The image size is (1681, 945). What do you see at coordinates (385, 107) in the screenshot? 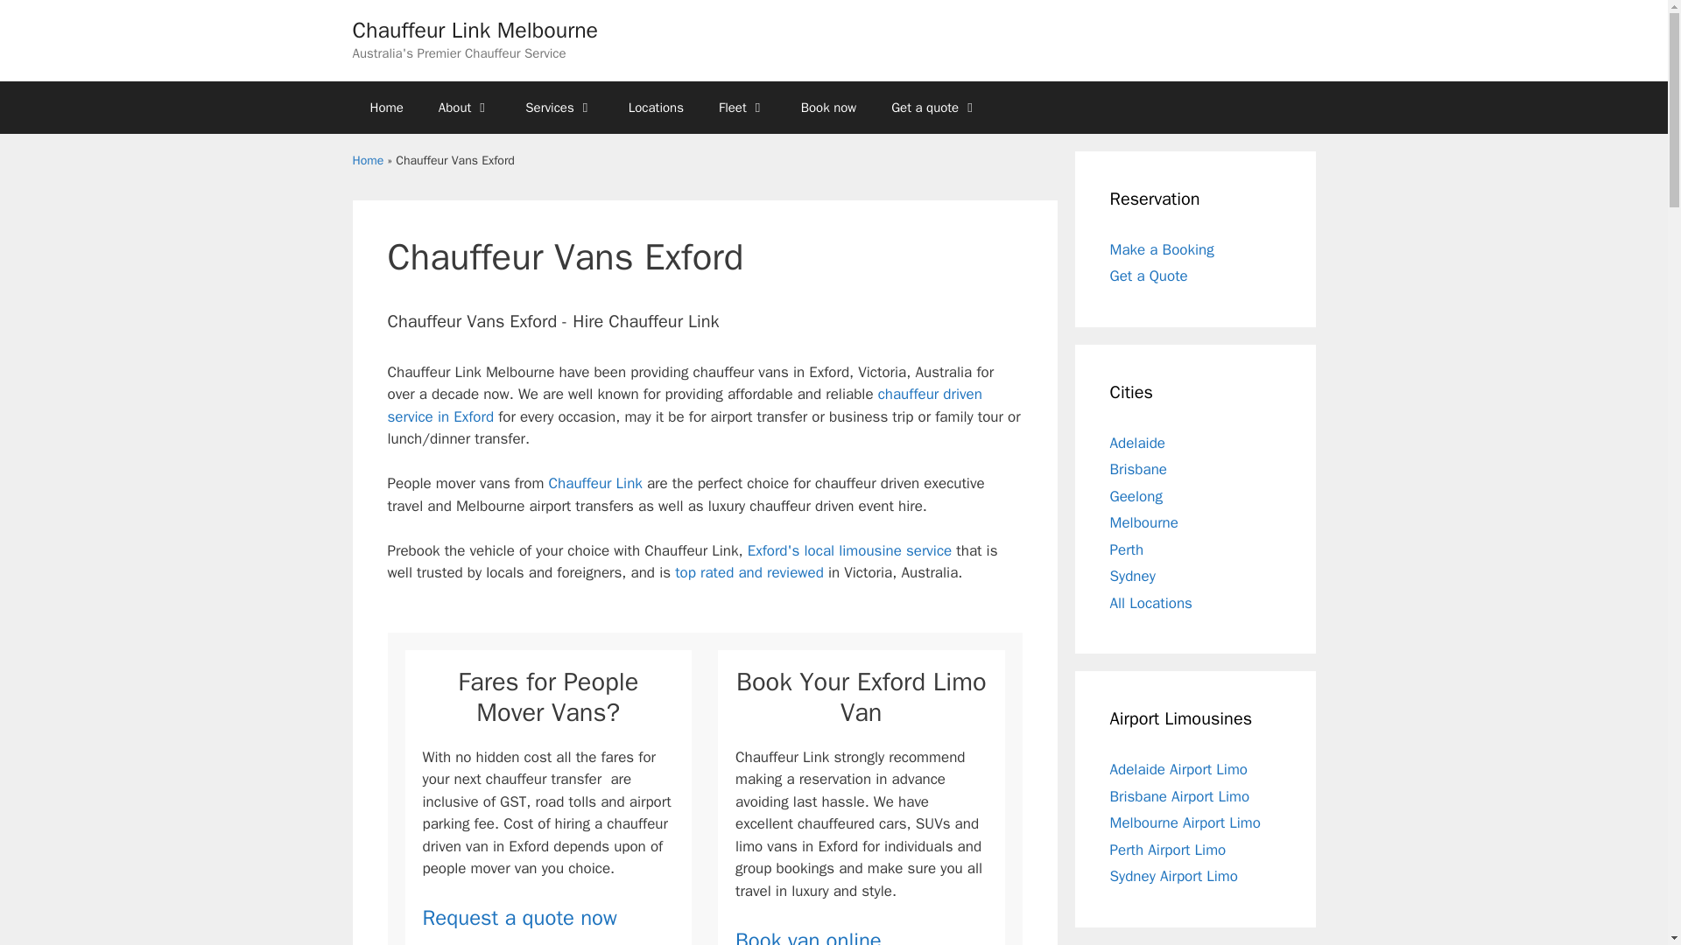
I see `Home` at bounding box center [385, 107].